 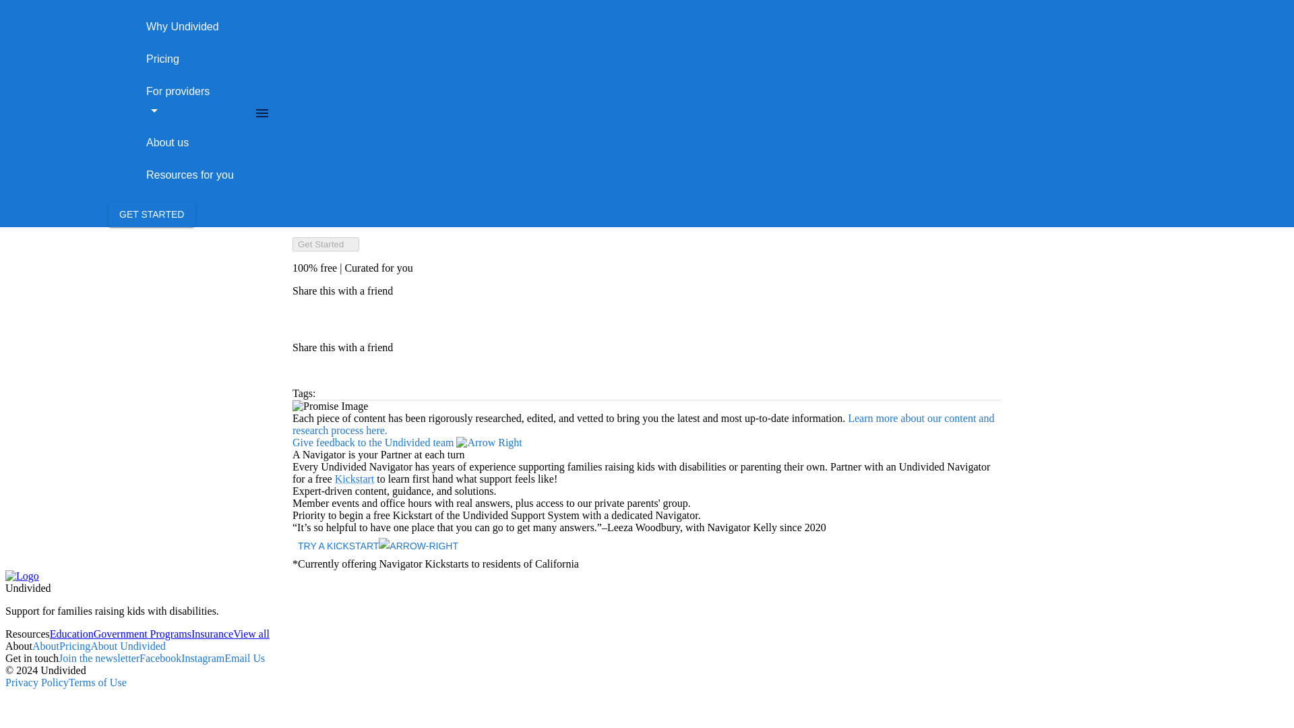 What do you see at coordinates (98, 658) in the screenshot?
I see `Join the newsletter` at bounding box center [98, 658].